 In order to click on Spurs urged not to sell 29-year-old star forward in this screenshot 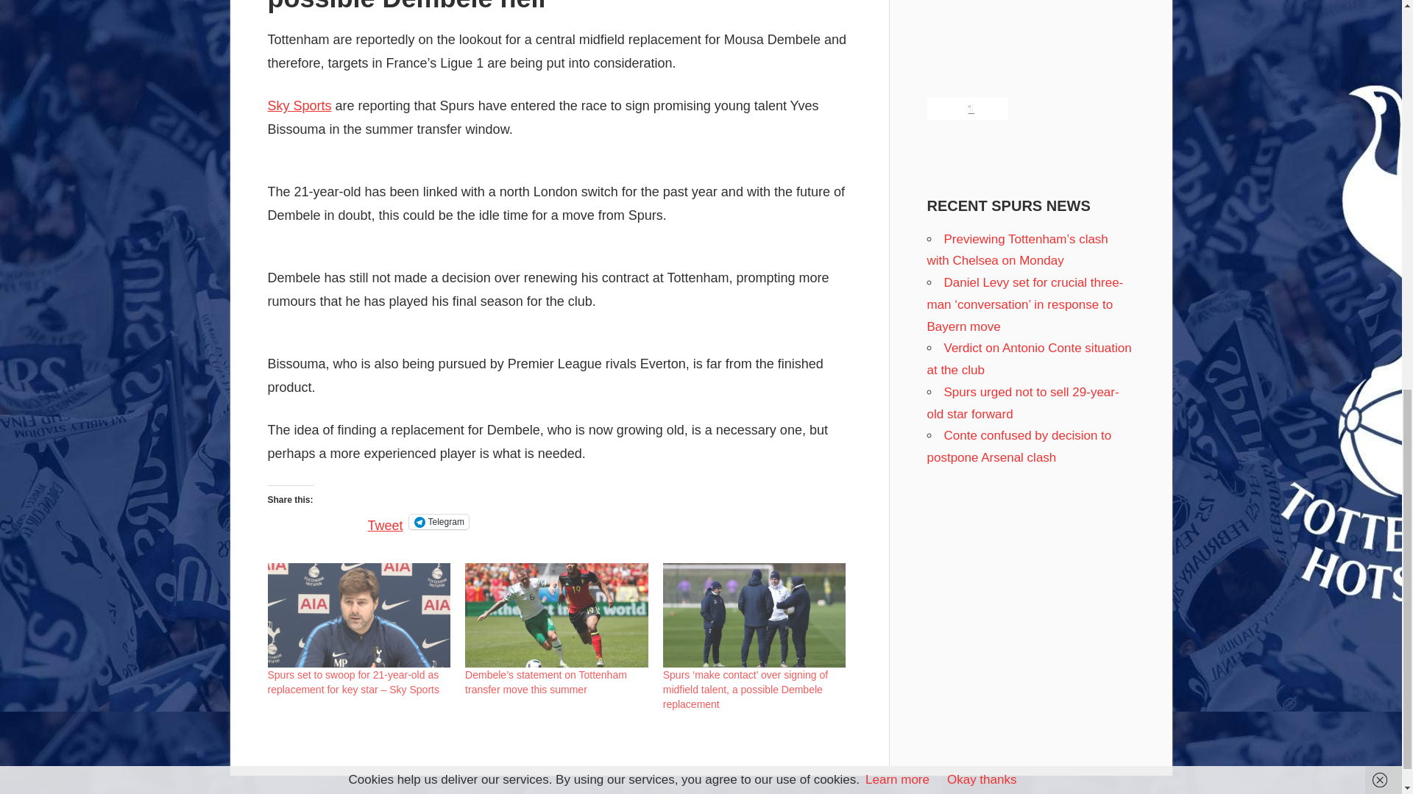, I will do `click(1023, 403)`.